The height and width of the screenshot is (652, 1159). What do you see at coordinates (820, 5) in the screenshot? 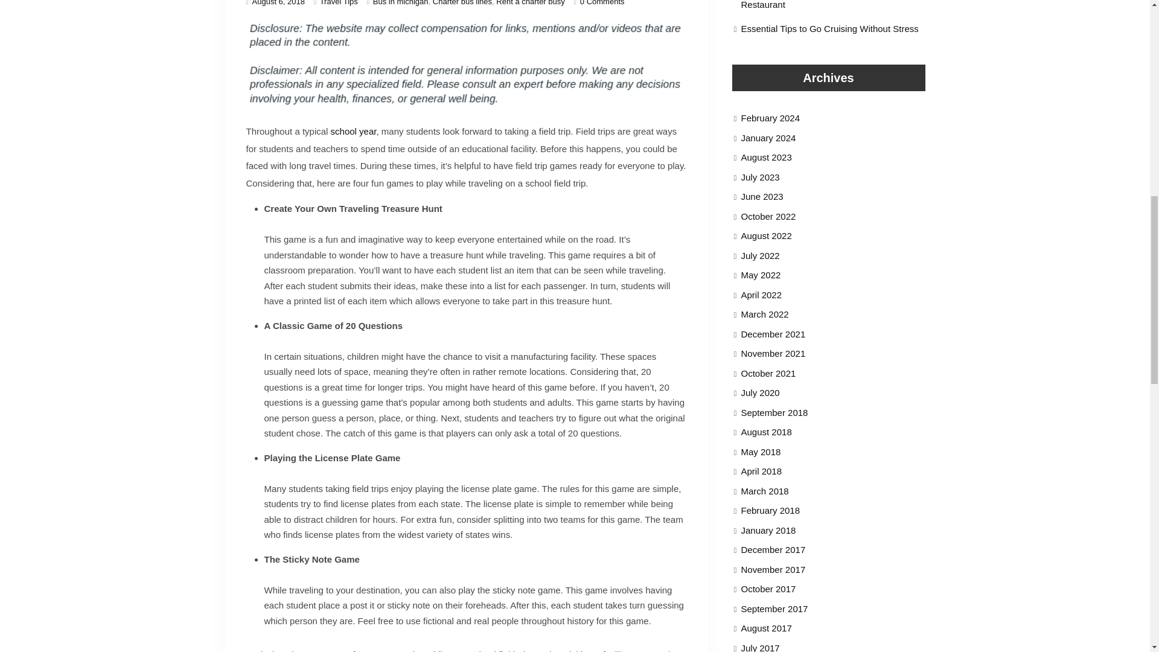
I see `Your Guide to Finding a Genuine Italian Restaurant` at bounding box center [820, 5].